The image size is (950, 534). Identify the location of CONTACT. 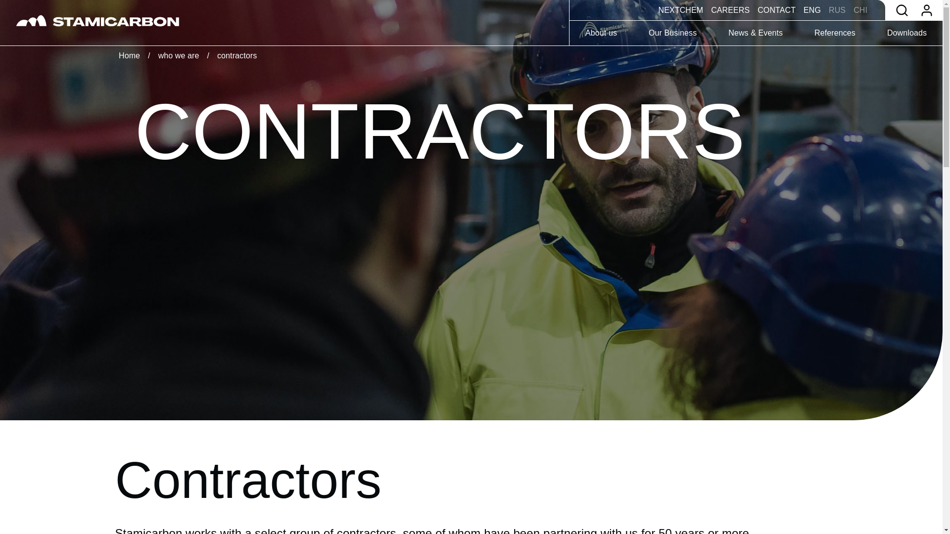
(776, 10).